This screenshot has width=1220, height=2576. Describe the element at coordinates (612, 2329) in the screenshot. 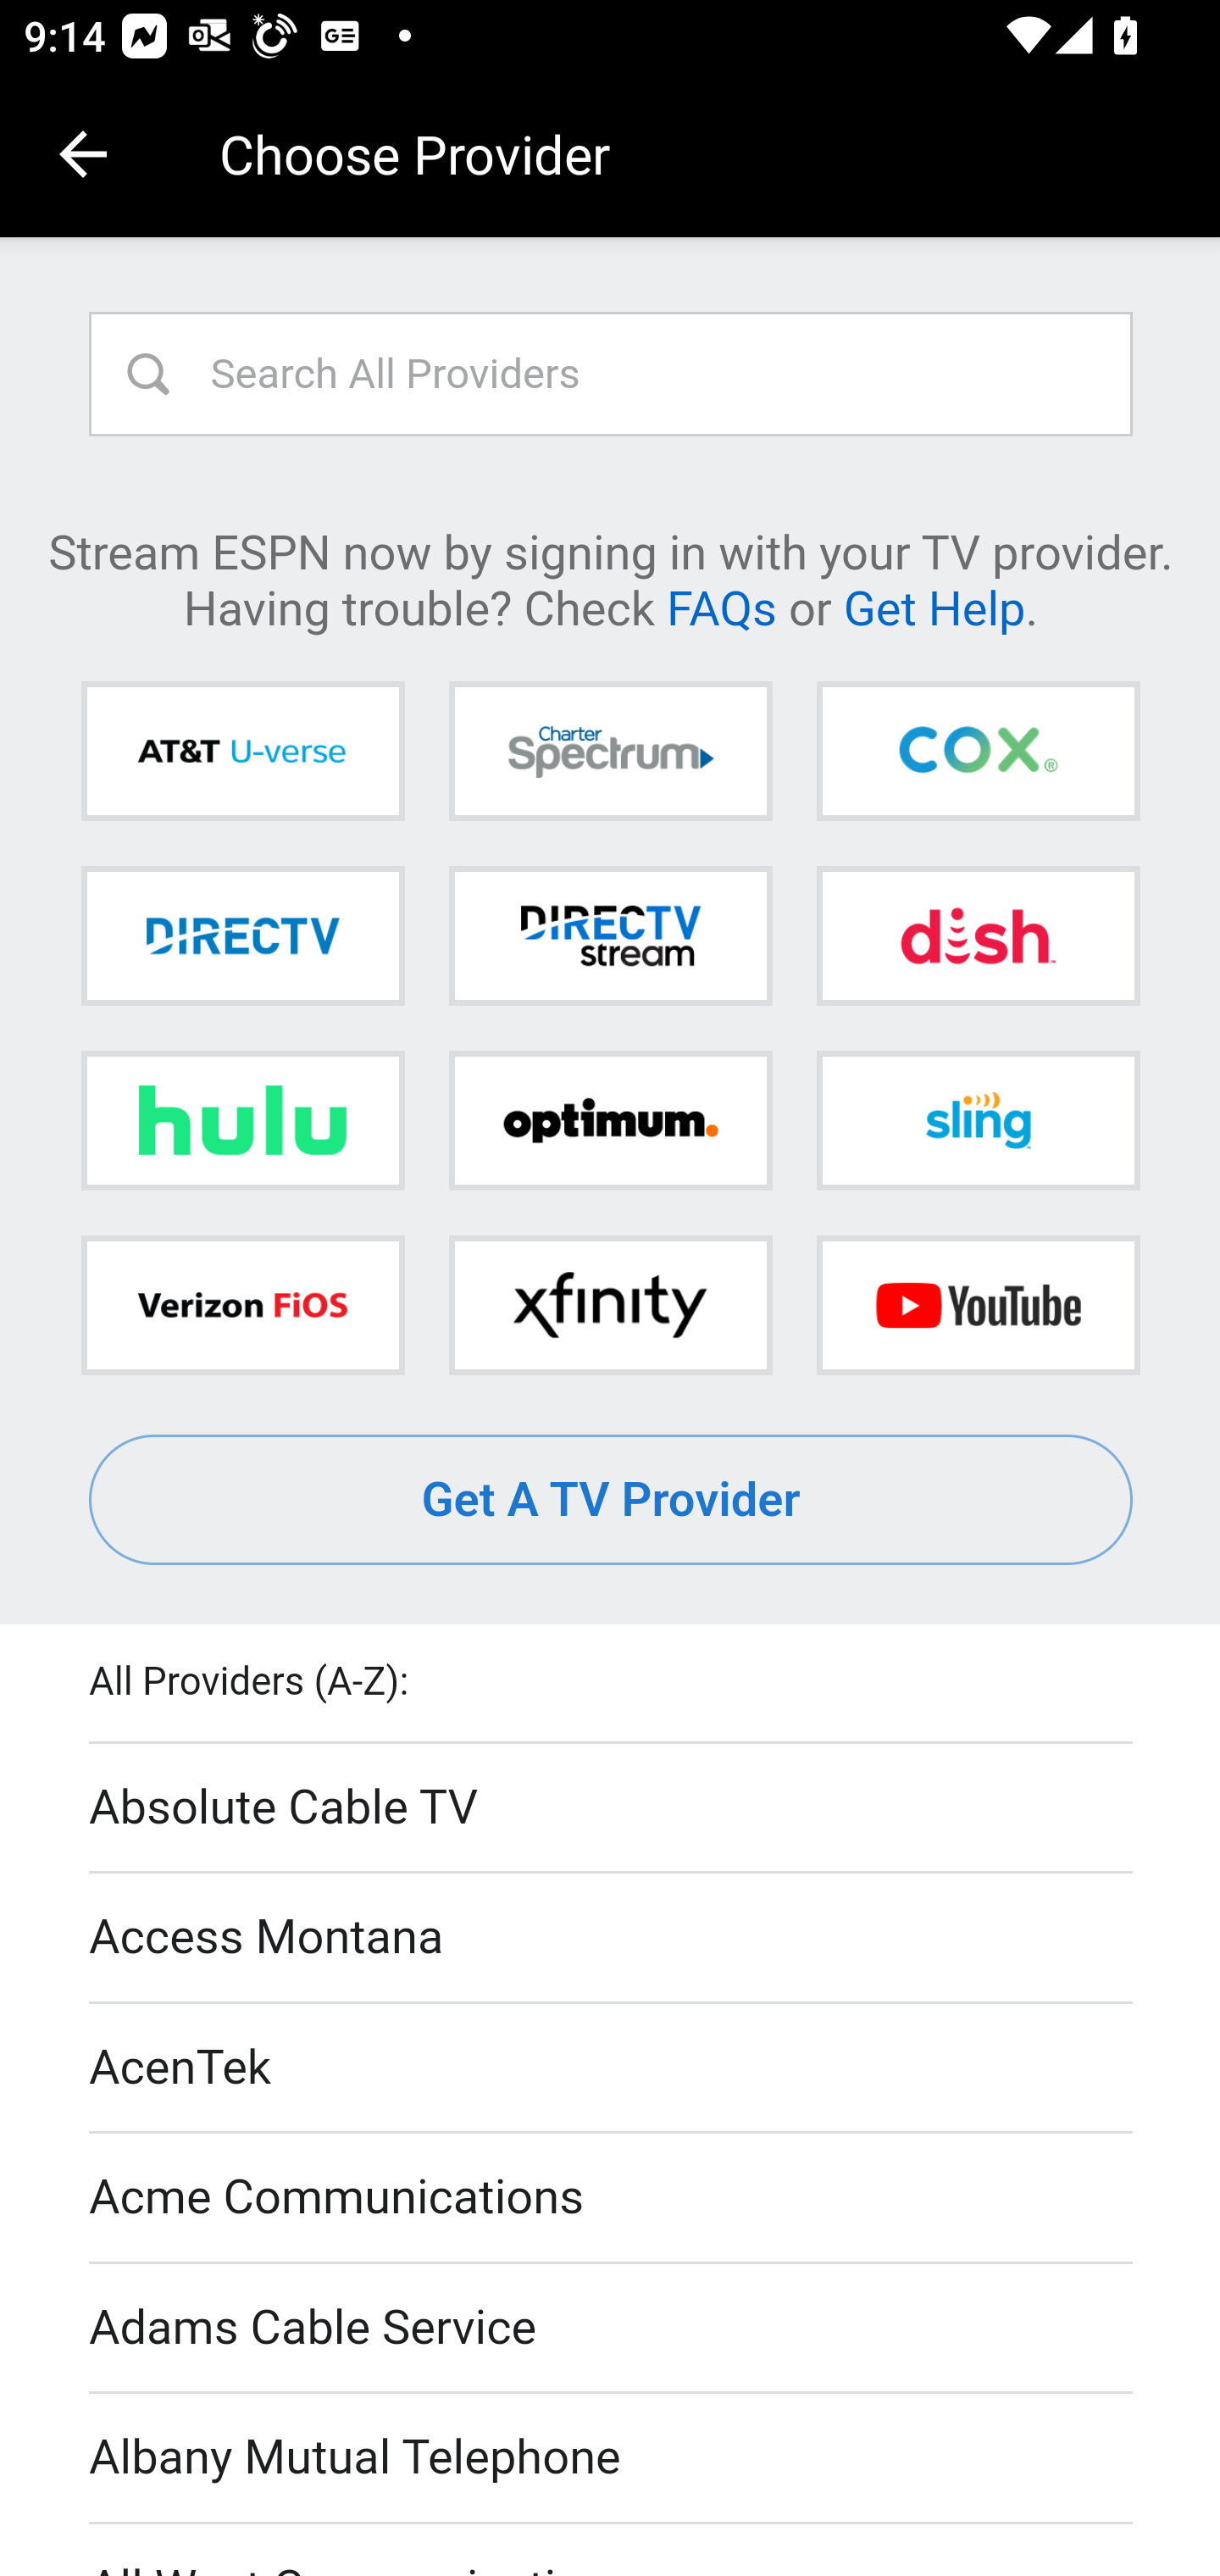

I see `Adams Cable Service` at that location.